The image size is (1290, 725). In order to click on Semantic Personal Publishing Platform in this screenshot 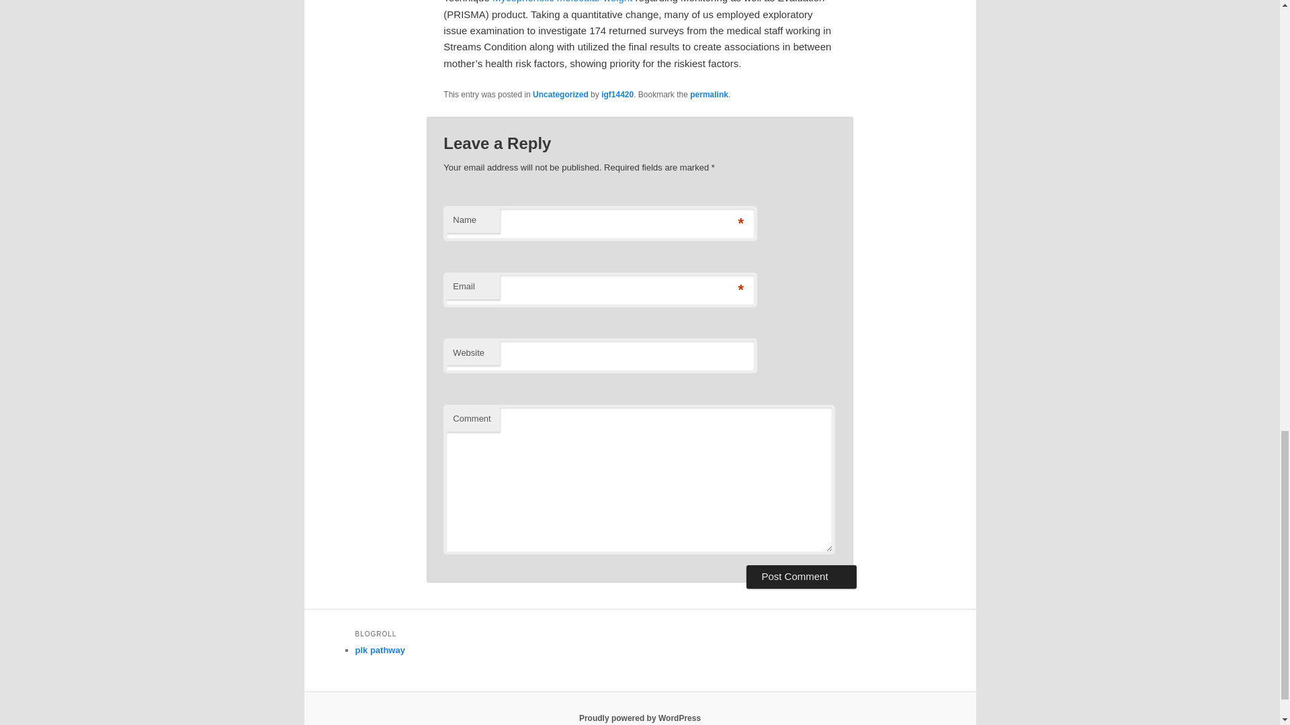, I will do `click(640, 718)`.